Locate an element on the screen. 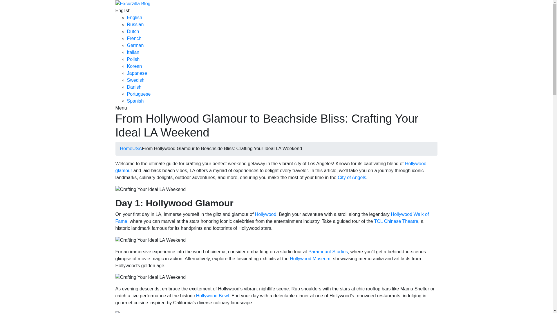 The width and height of the screenshot is (557, 313). Swedish is located at coordinates (135, 80).